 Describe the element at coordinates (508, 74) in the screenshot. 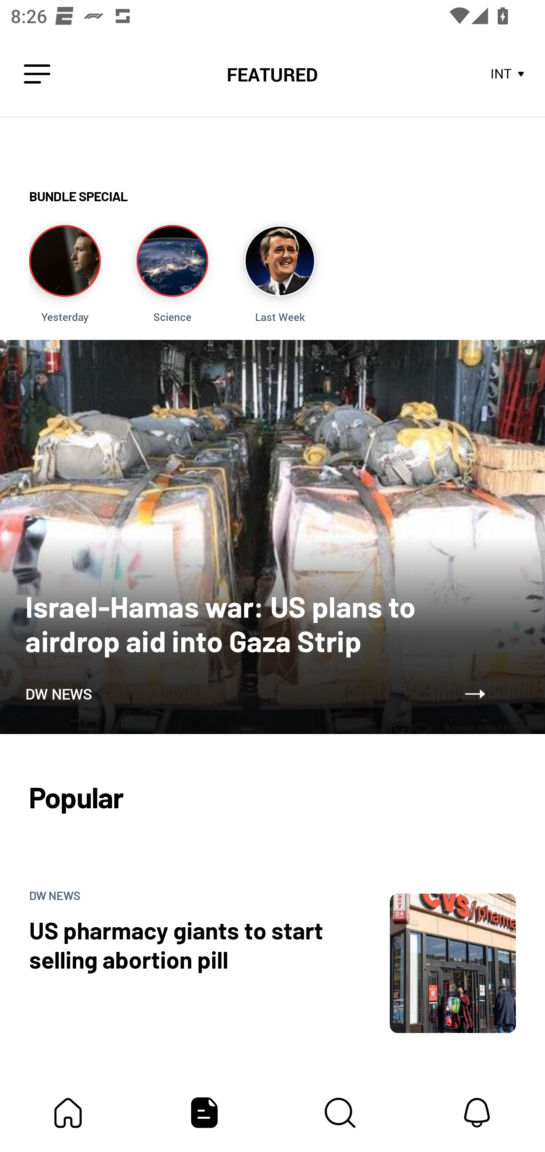

I see `INT Store Area` at that location.